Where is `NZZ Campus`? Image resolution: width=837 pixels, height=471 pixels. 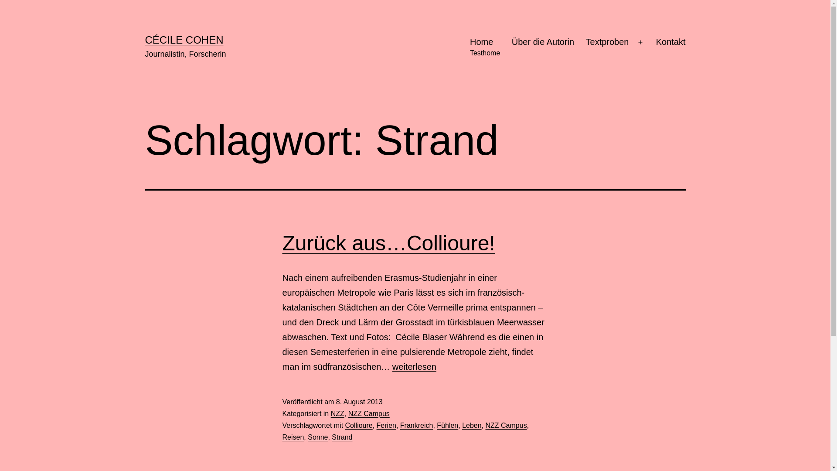
NZZ Campus is located at coordinates (507, 426).